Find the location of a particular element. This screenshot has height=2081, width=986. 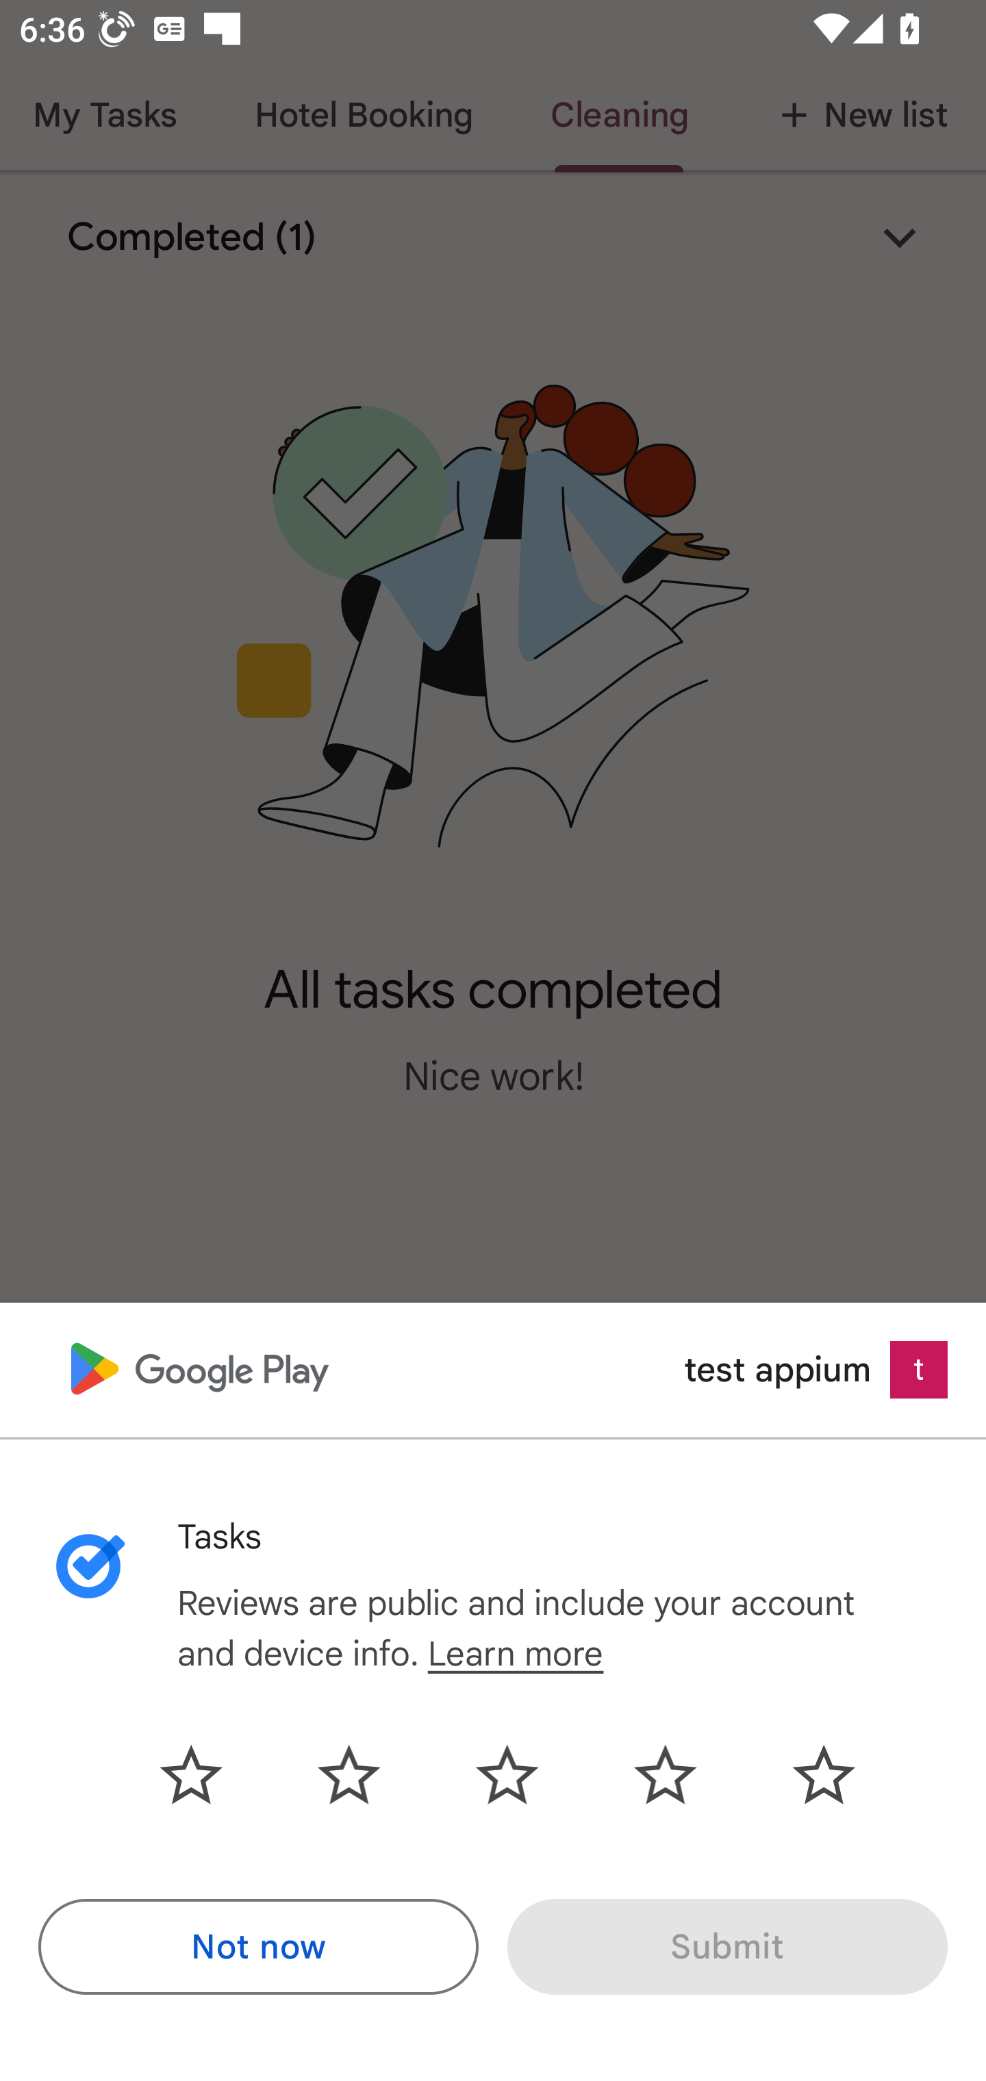

Fourth star unselected is located at coordinates (665, 1774).